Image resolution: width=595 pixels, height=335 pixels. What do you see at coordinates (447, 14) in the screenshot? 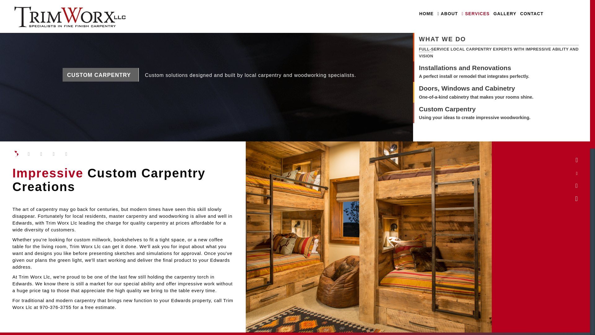
I see ` ABOUT` at bounding box center [447, 14].